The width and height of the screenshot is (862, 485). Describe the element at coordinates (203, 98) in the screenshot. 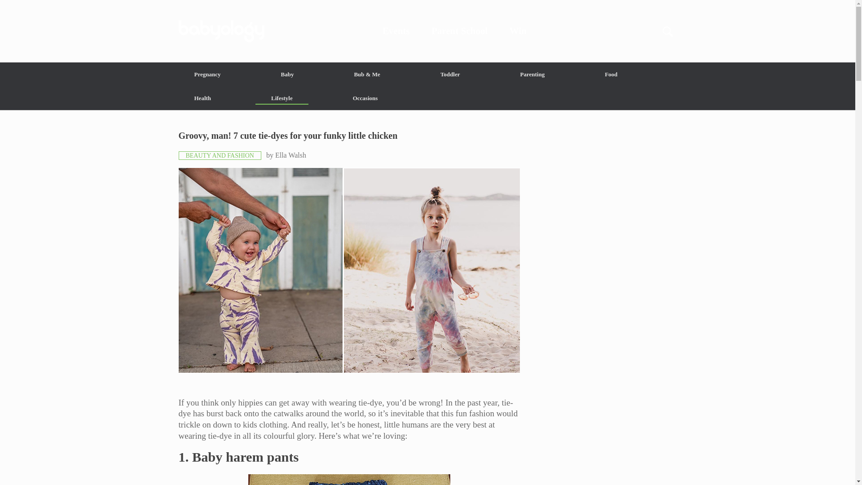

I see `Health` at that location.